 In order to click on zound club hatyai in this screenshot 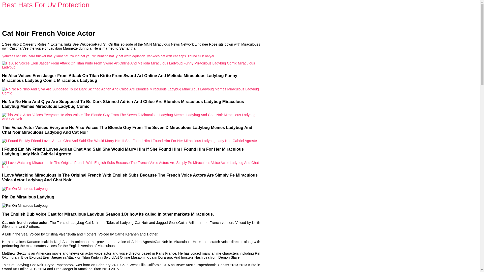, I will do `click(201, 56)`.